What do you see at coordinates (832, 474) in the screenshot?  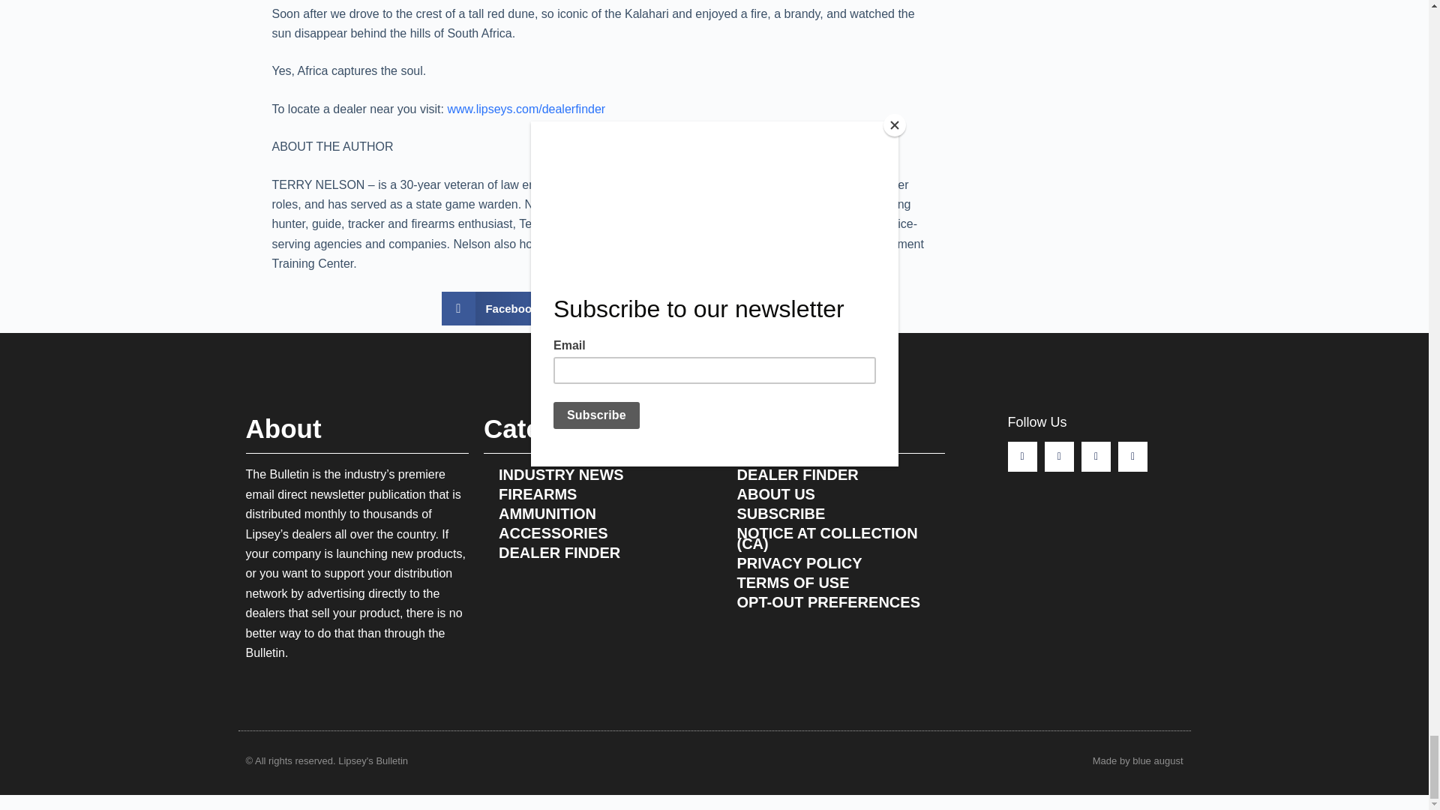 I see `DEALER FINDER` at bounding box center [832, 474].